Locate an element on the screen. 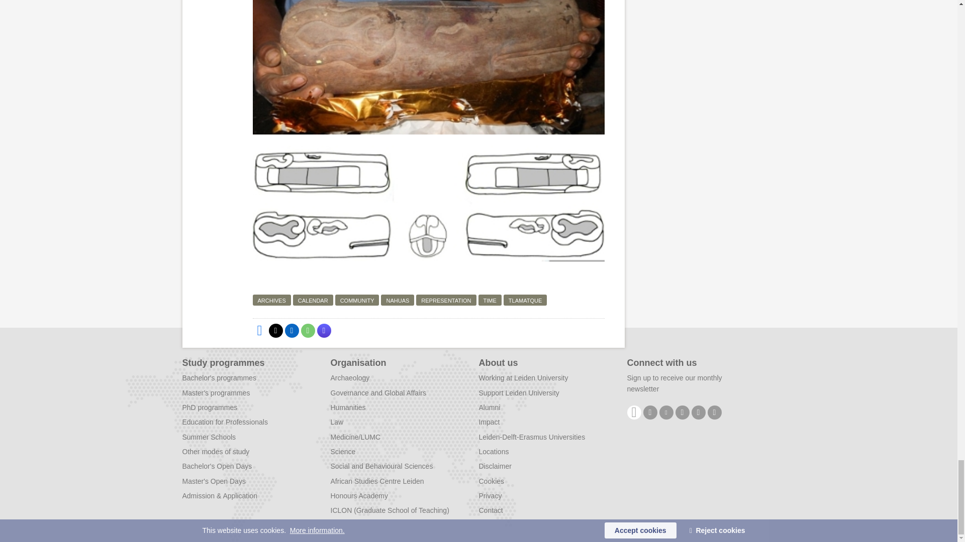  Share on X is located at coordinates (275, 330).